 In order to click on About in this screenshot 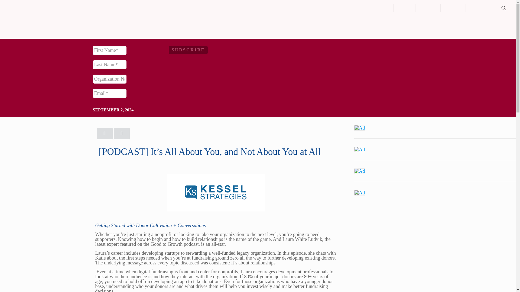, I will do `click(405, 8)`.